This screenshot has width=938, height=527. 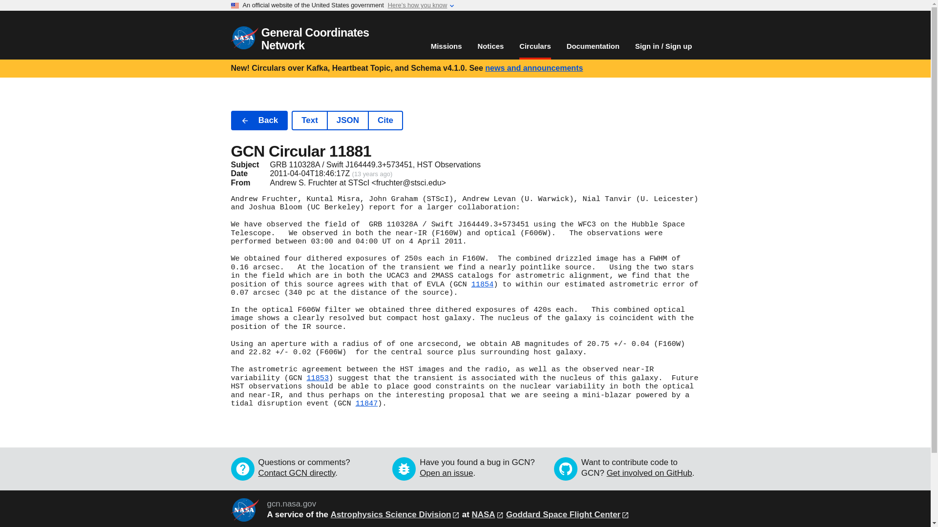 What do you see at coordinates (649, 473) in the screenshot?
I see `Get involved on GitHub` at bounding box center [649, 473].